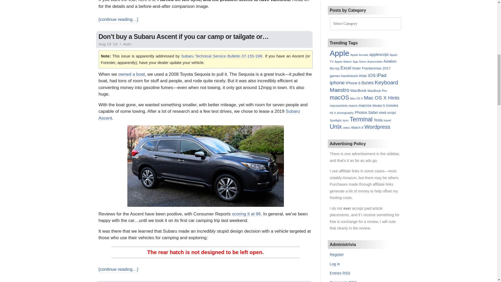 This screenshot has width=501, height=282. What do you see at coordinates (353, 281) in the screenshot?
I see `Really Simple Syndication` at bounding box center [353, 281].